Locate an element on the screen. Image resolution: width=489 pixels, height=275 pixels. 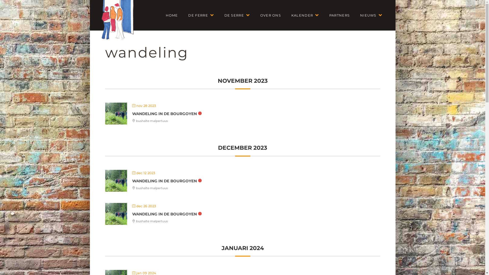
HOME is located at coordinates (172, 15).